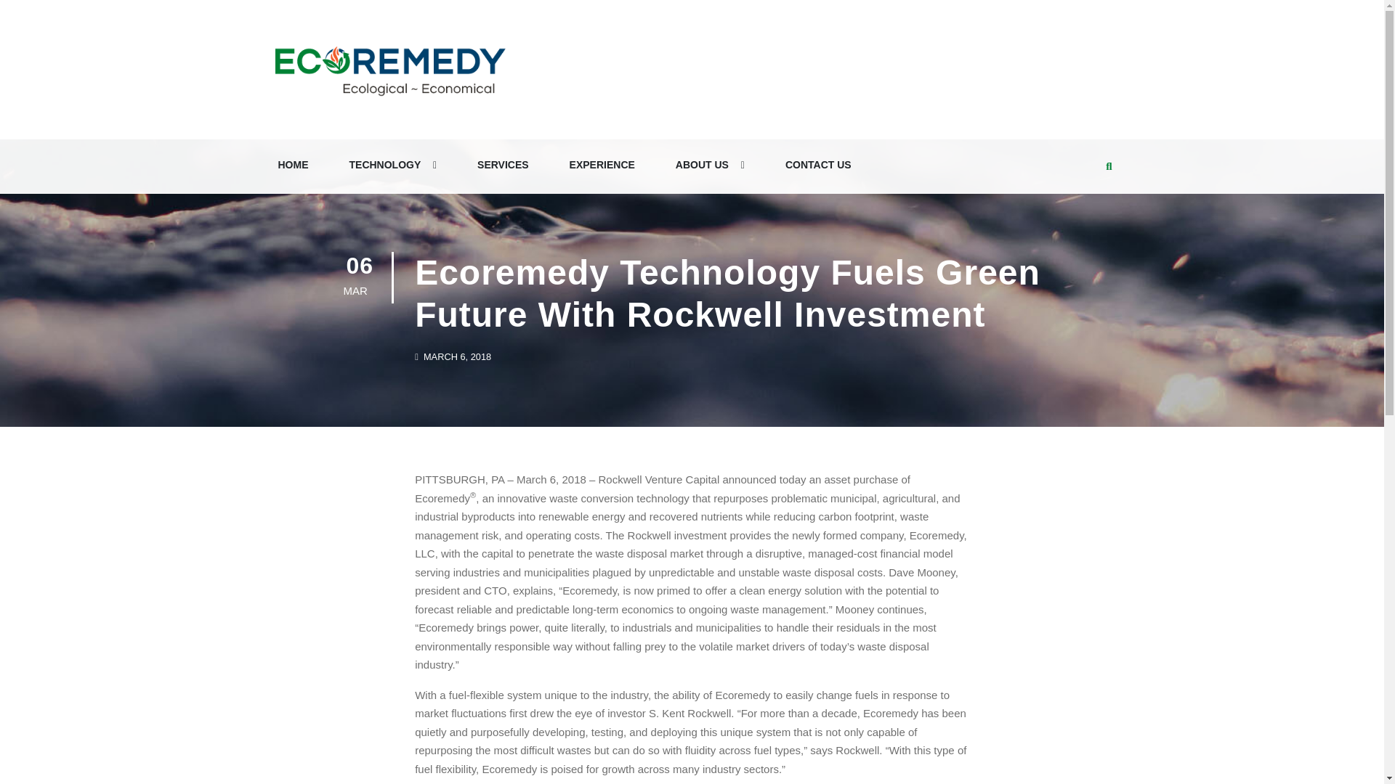 Image resolution: width=1395 pixels, height=784 pixels. What do you see at coordinates (709, 166) in the screenshot?
I see `ABOUT US` at bounding box center [709, 166].